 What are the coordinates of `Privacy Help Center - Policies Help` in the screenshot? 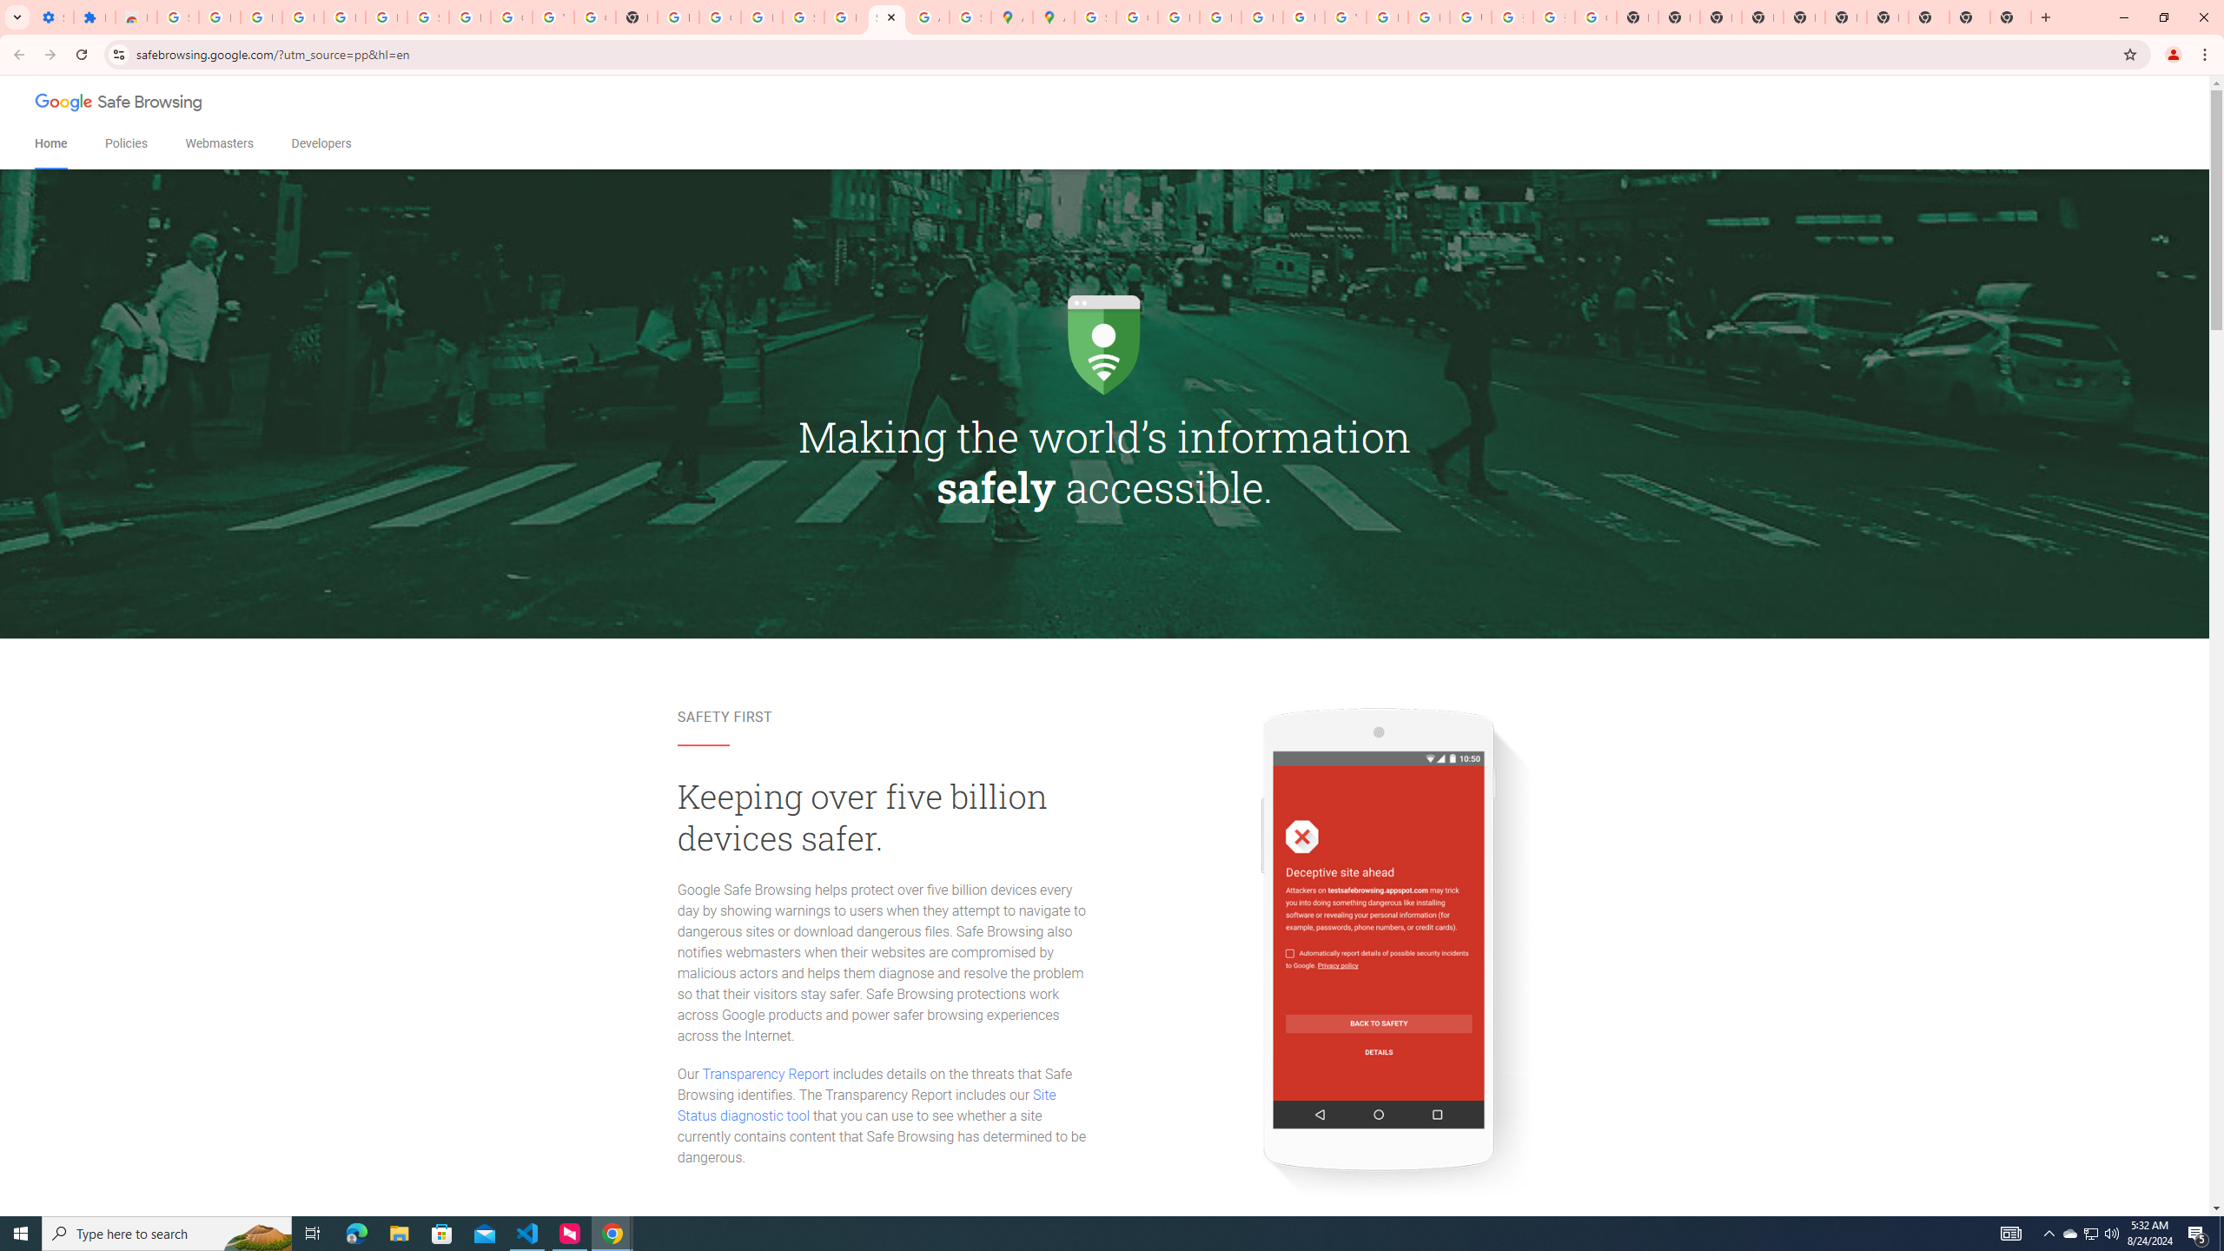 It's located at (1178, 17).